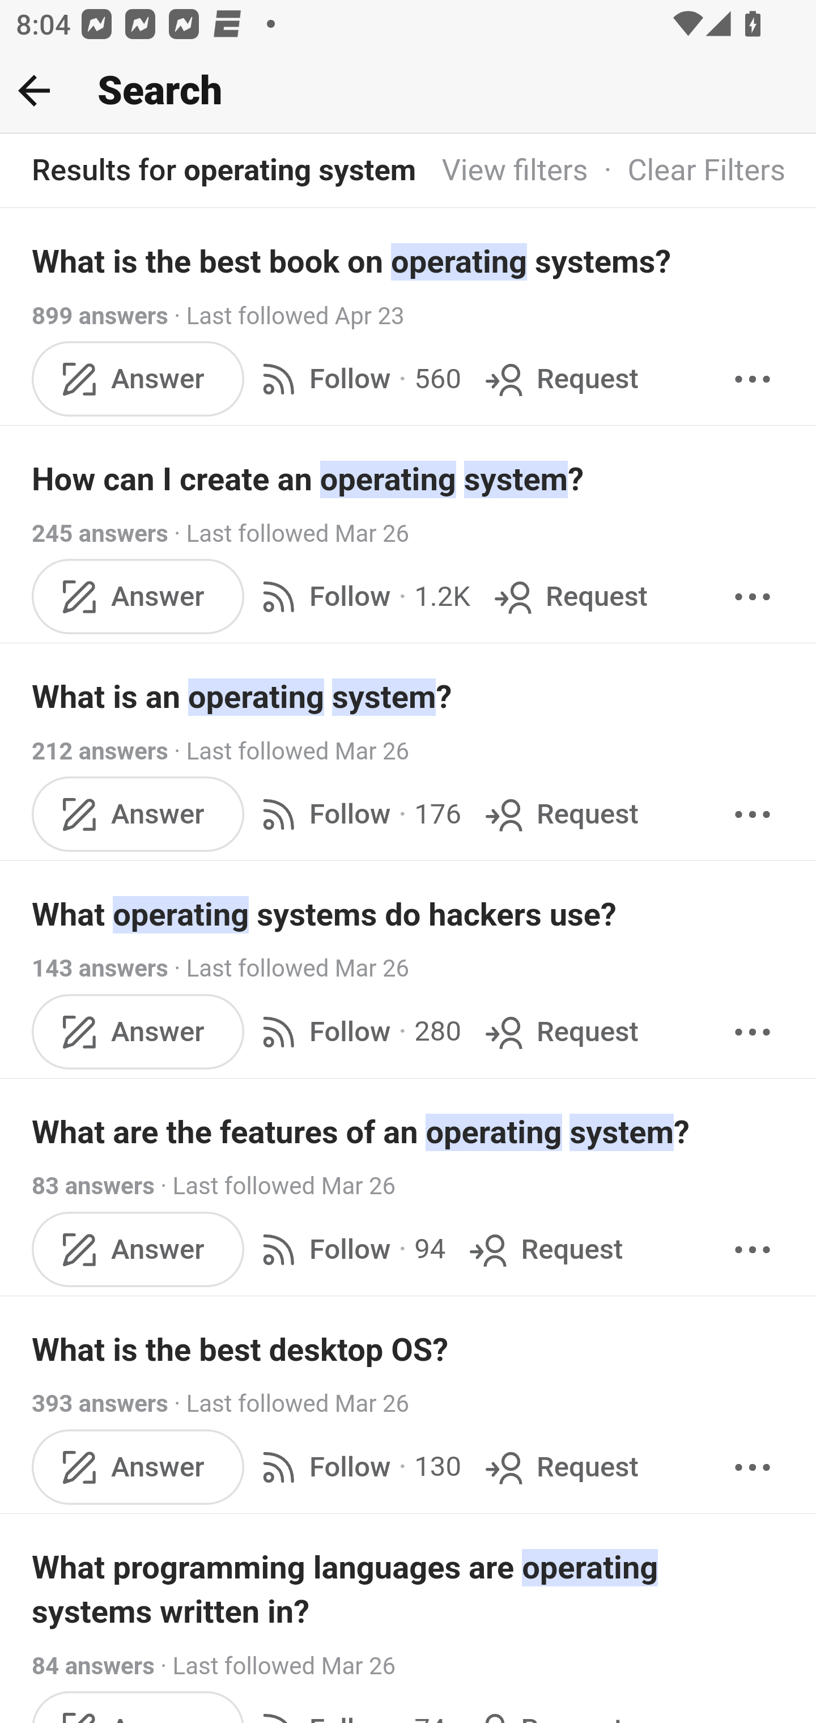  What do you see at coordinates (544, 1250) in the screenshot?
I see `Request` at bounding box center [544, 1250].